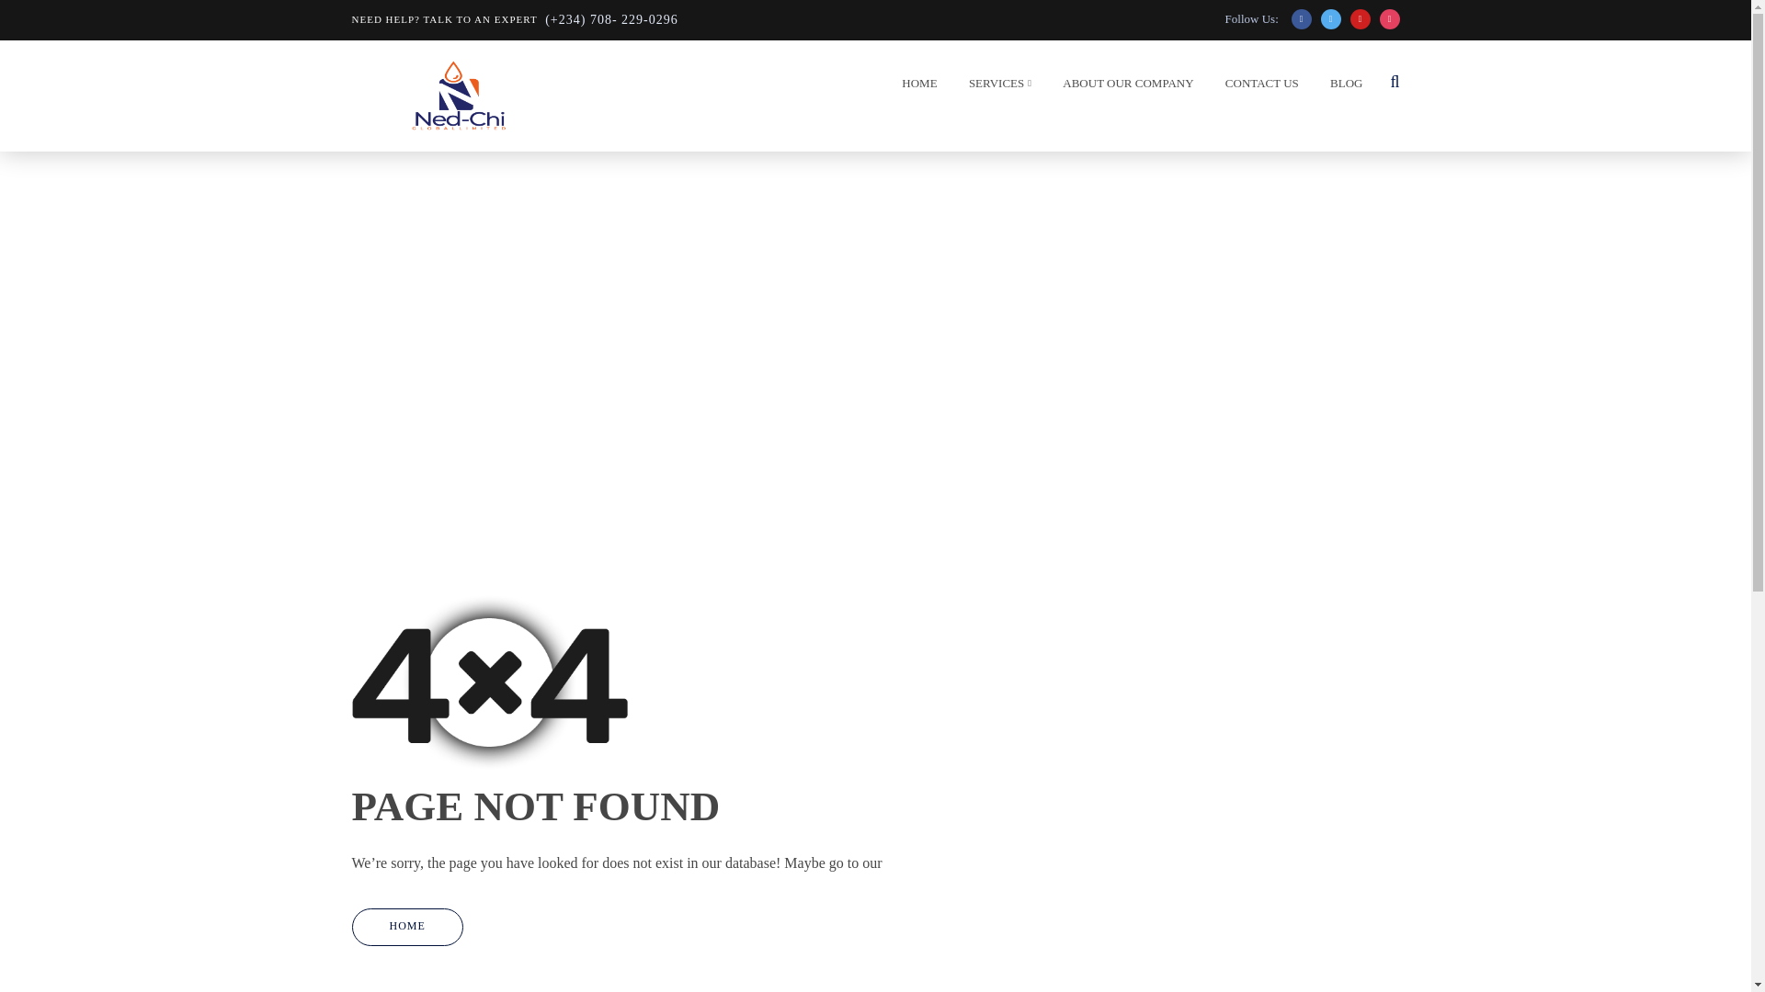 The image size is (1765, 992). I want to click on ABOUT OUR COMPANY, so click(1122, 87).